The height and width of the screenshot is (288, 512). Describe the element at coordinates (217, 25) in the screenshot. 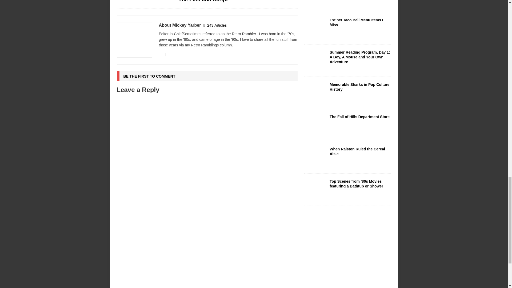

I see `More articles written by Mickey Yarber'` at that location.